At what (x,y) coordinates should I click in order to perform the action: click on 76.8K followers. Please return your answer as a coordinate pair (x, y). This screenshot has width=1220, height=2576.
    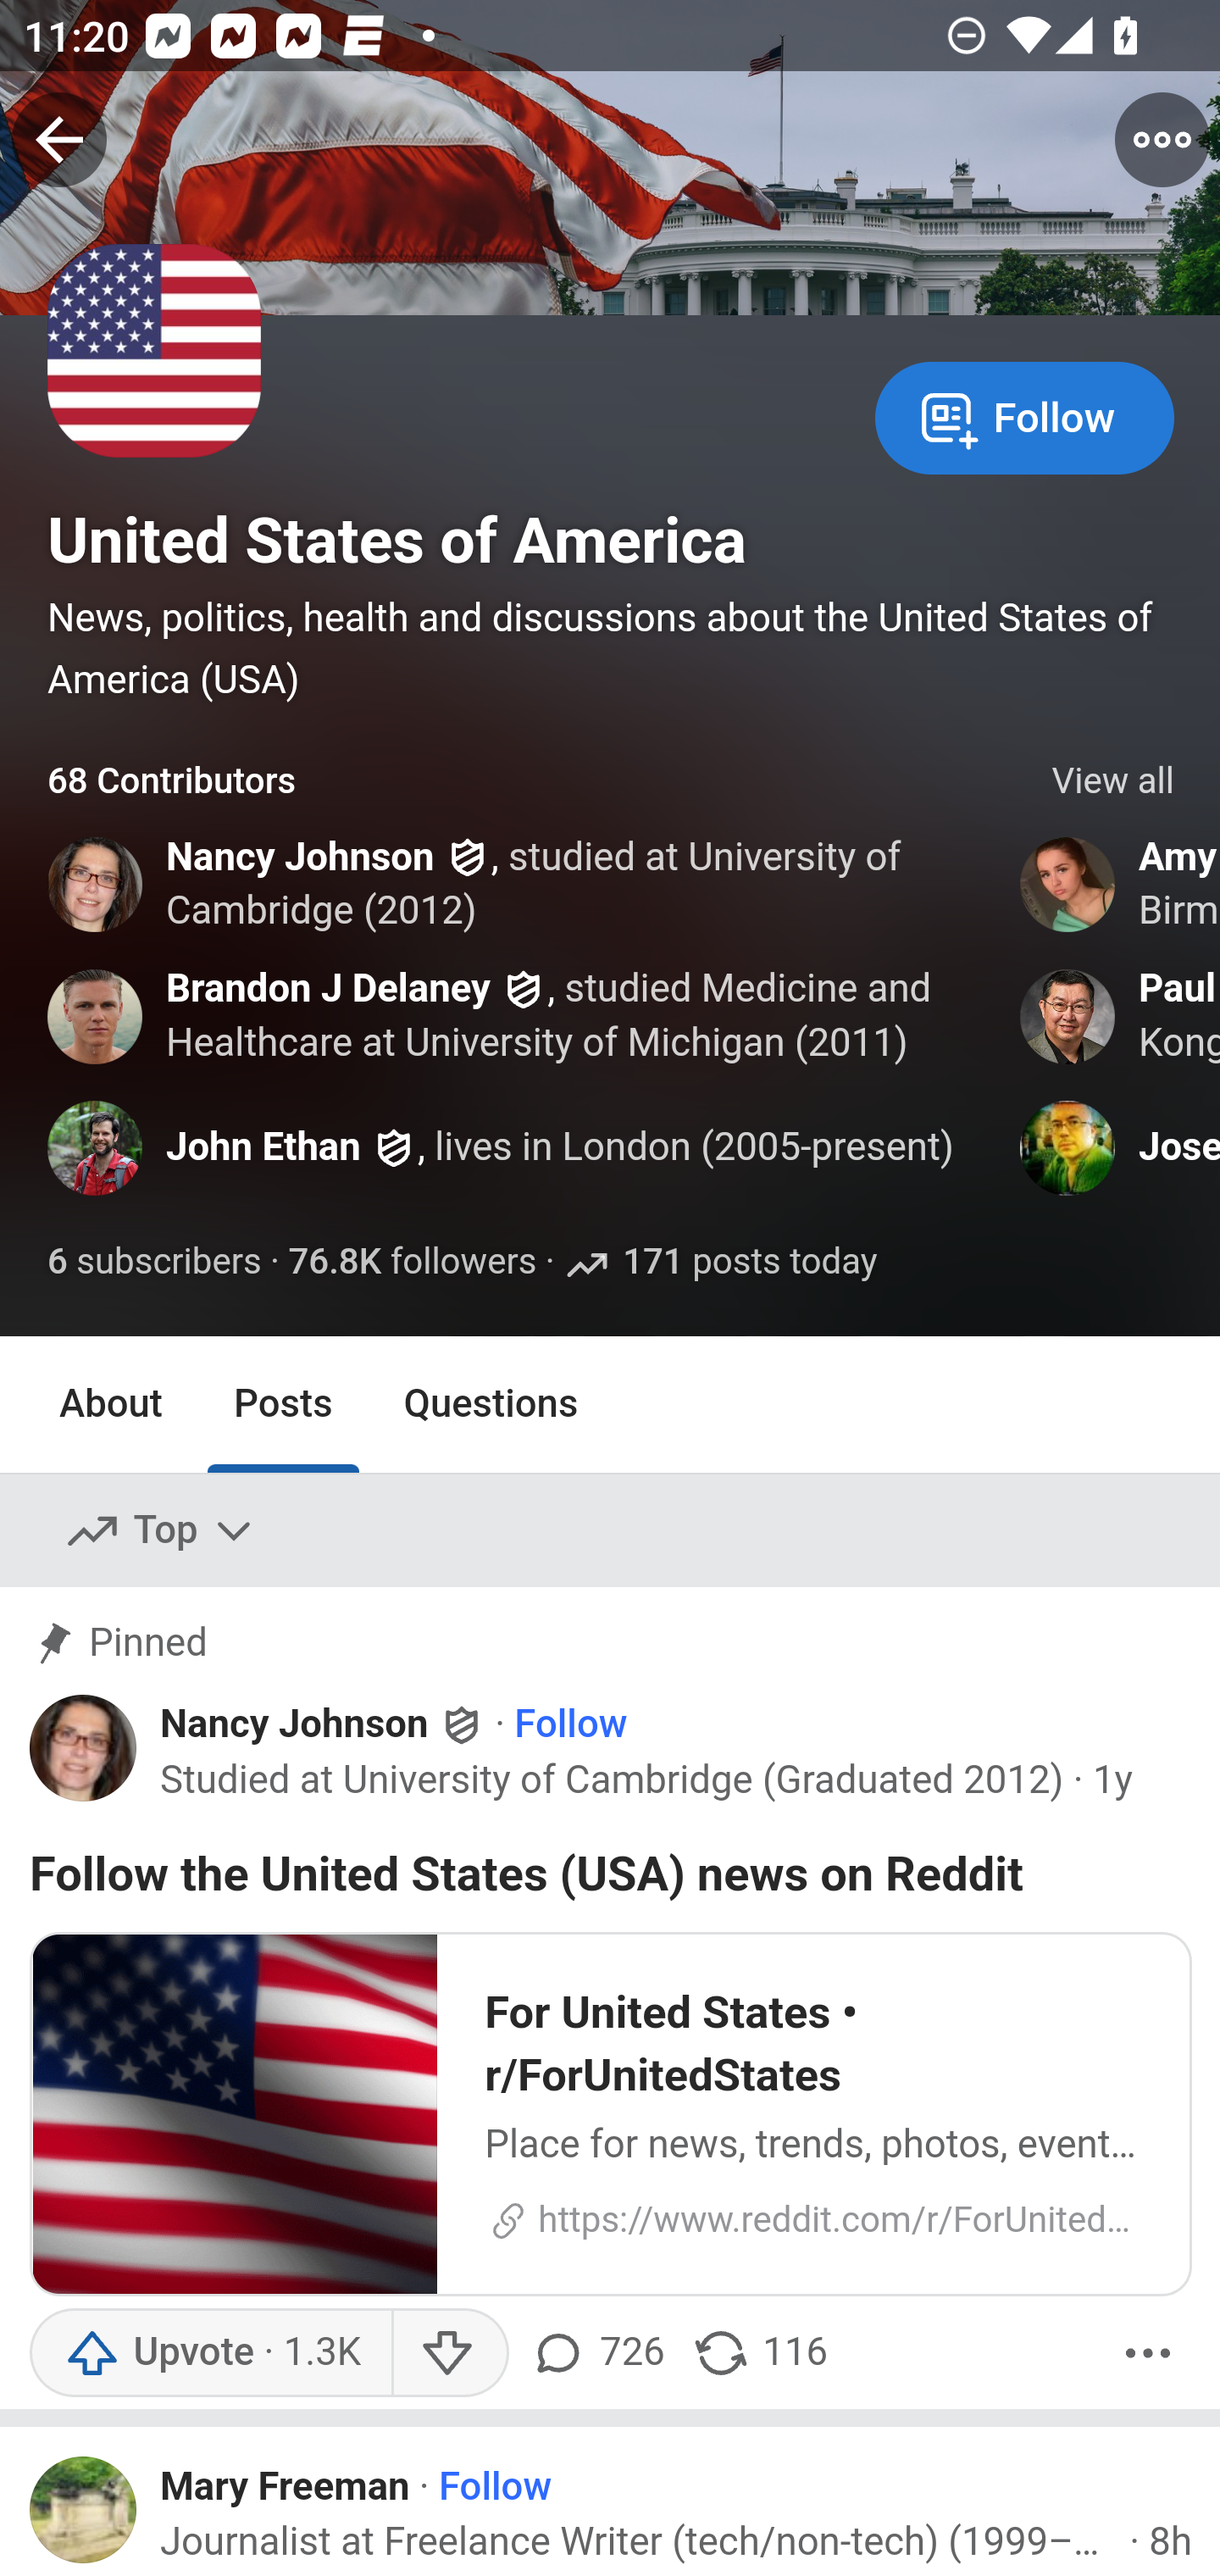
    Looking at the image, I should click on (413, 1263).